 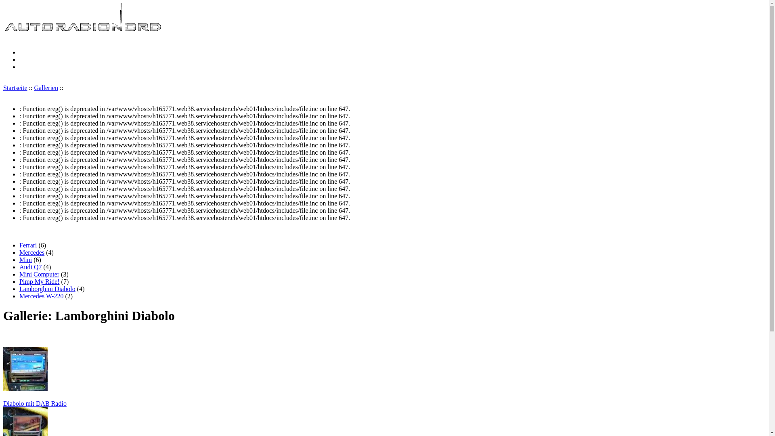 I want to click on Audi Q7, so click(x=31, y=267).